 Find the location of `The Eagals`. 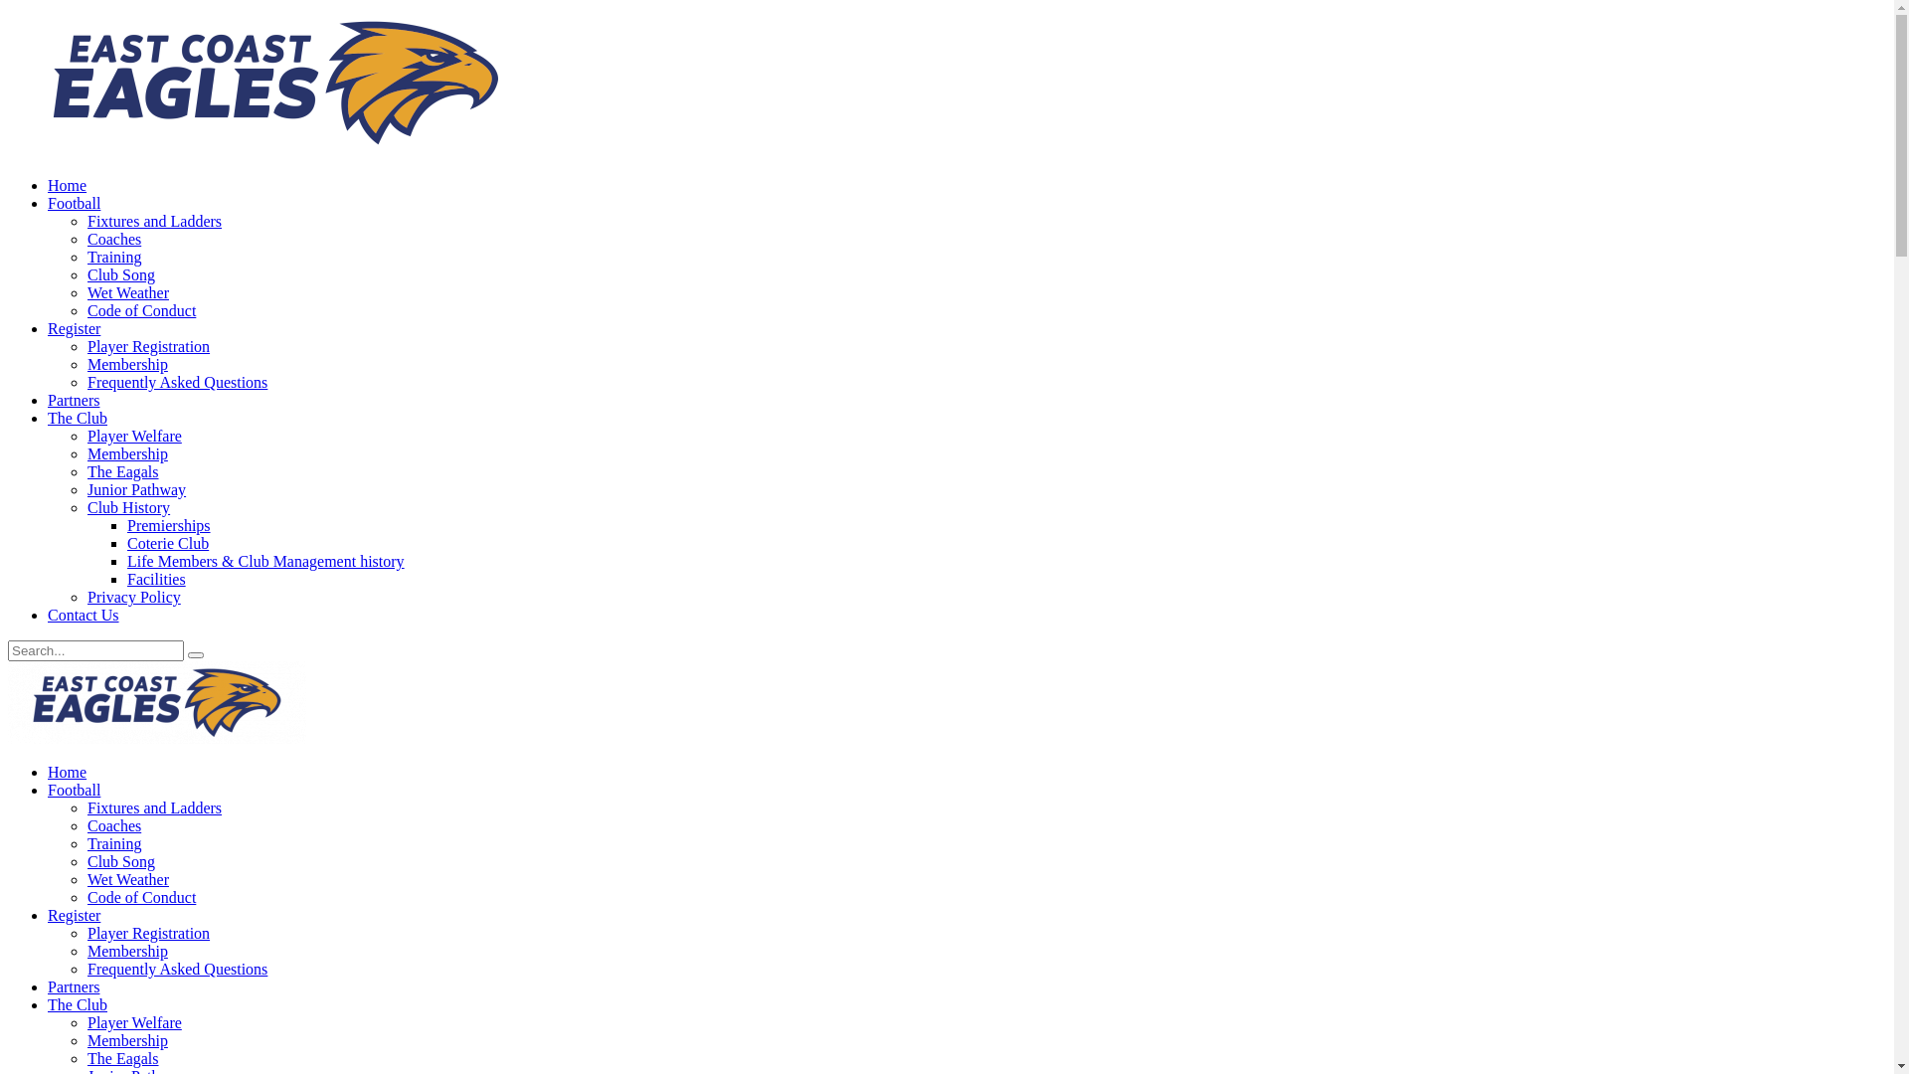

The Eagals is located at coordinates (123, 1058).